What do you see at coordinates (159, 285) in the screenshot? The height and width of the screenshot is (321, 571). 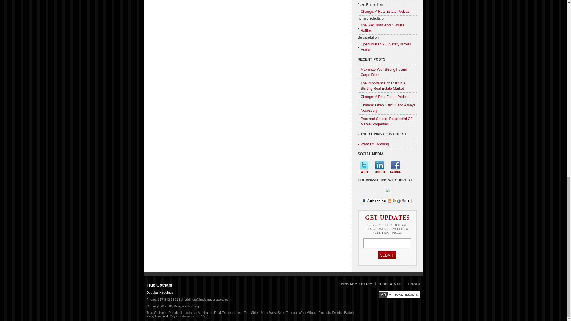 I see `True Gotham` at bounding box center [159, 285].